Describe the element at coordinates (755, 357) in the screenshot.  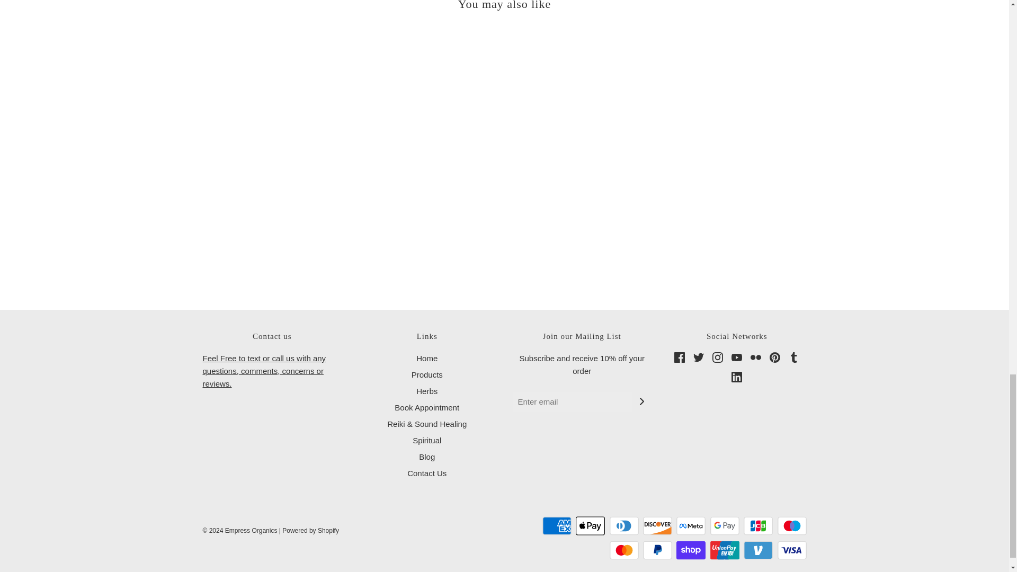
I see `Flickr icon` at that location.